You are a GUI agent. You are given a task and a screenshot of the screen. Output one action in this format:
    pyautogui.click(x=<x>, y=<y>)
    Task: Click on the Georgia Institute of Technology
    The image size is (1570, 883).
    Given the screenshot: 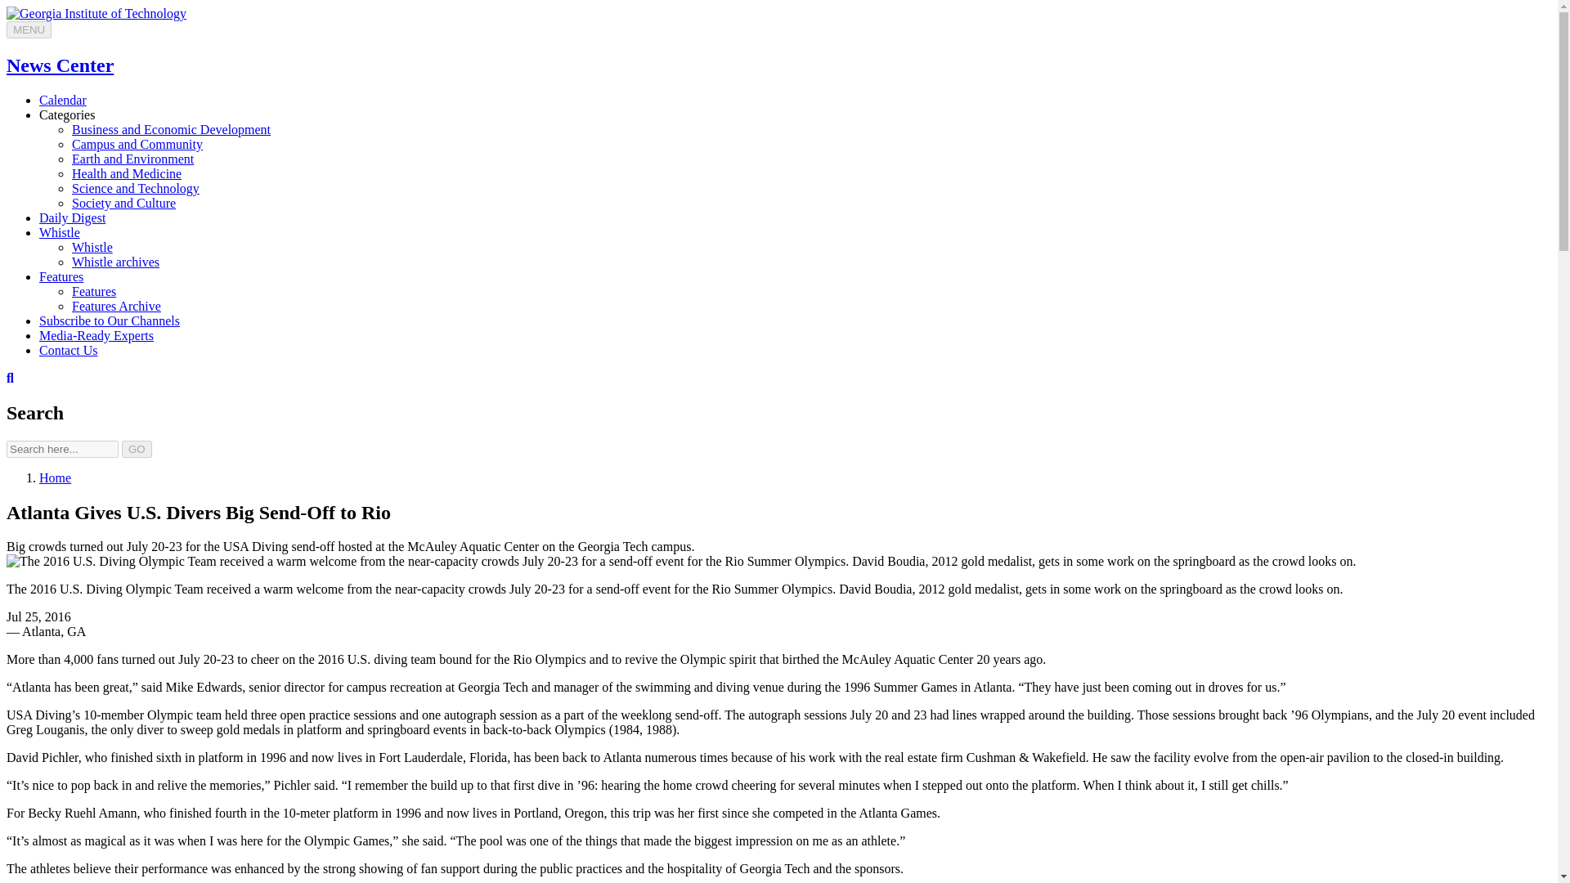 What is the action you would take?
    pyautogui.click(x=96, y=13)
    